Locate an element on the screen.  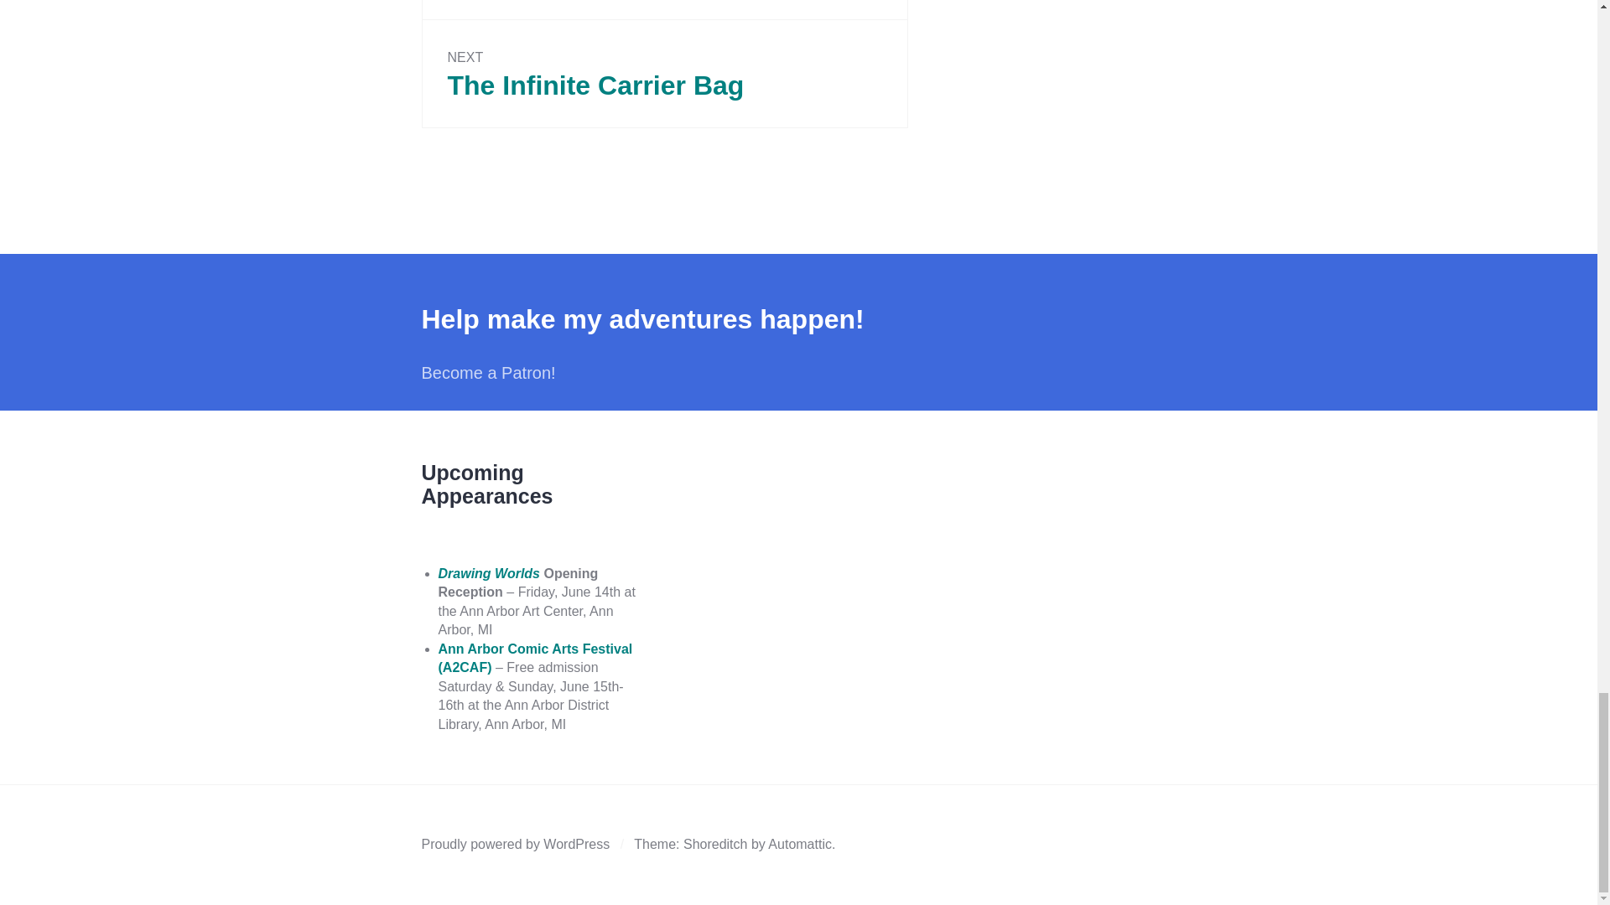
Become a Patron! is located at coordinates (488, 372).